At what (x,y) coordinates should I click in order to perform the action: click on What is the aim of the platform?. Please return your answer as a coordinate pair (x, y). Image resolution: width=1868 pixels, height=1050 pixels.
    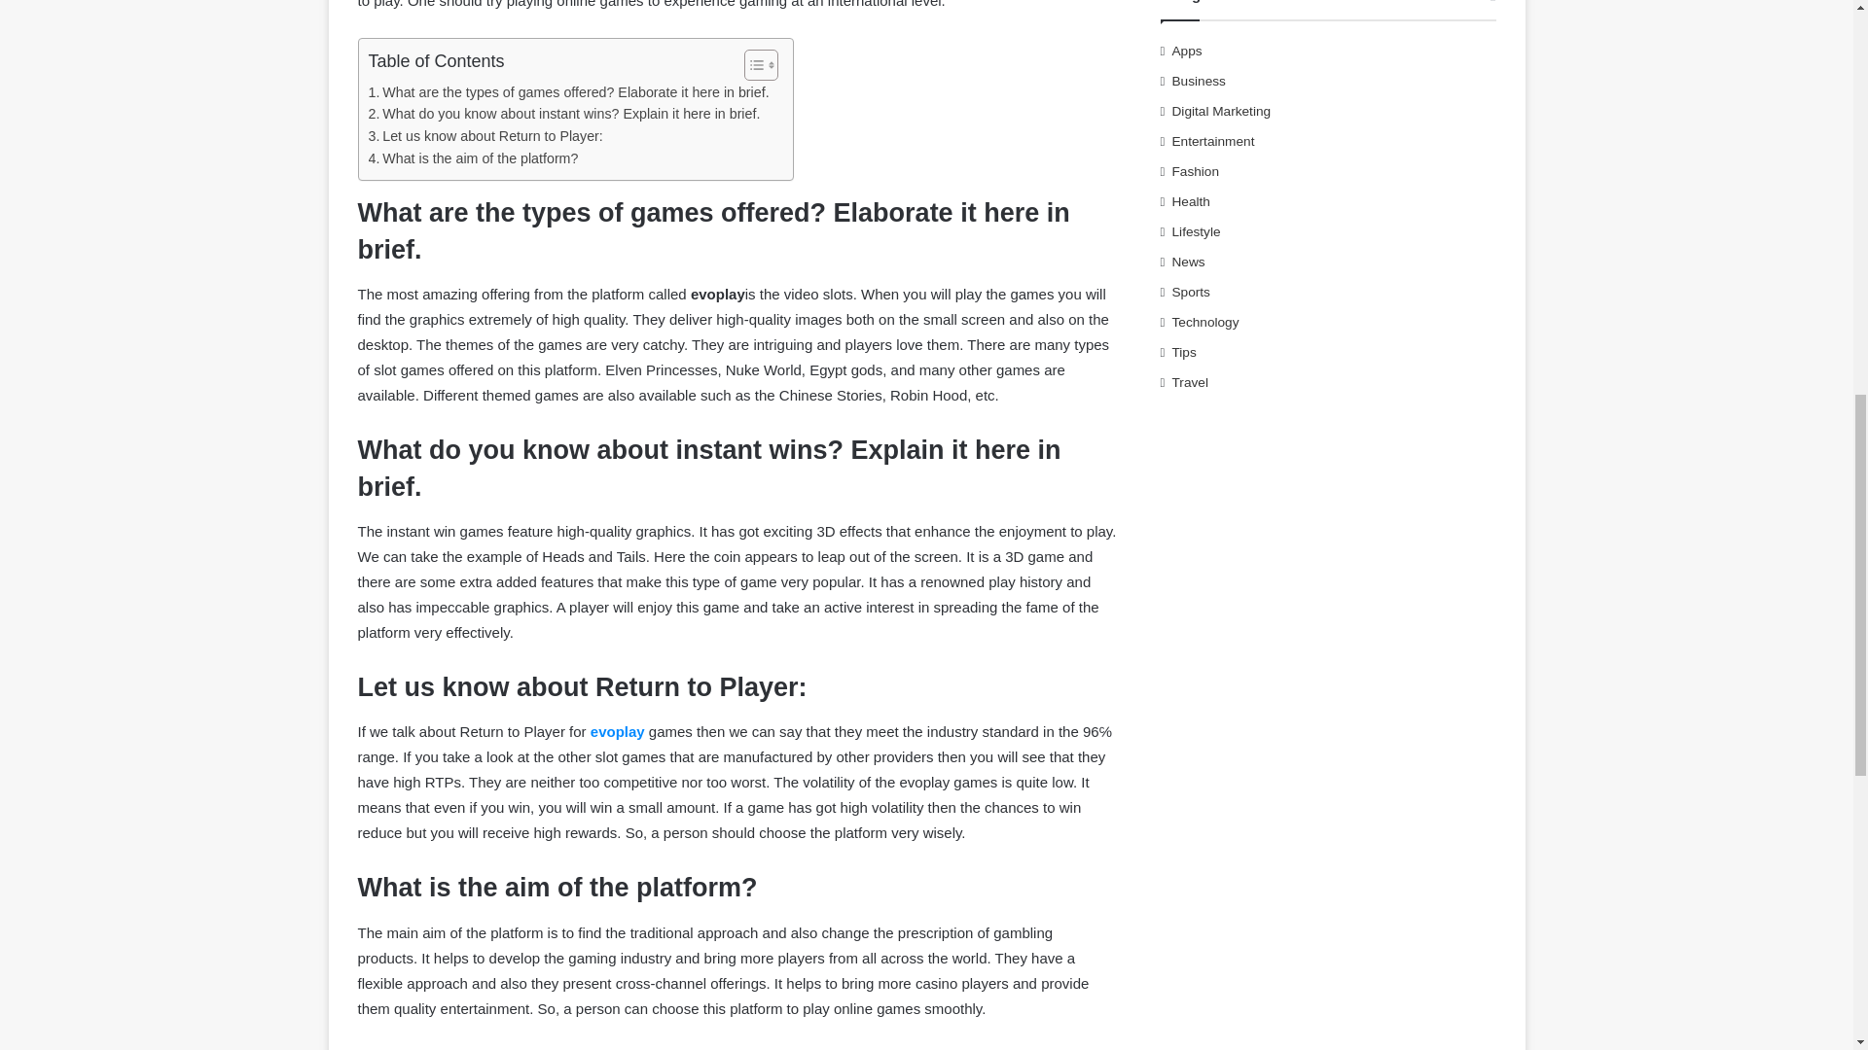
    Looking at the image, I should click on (473, 158).